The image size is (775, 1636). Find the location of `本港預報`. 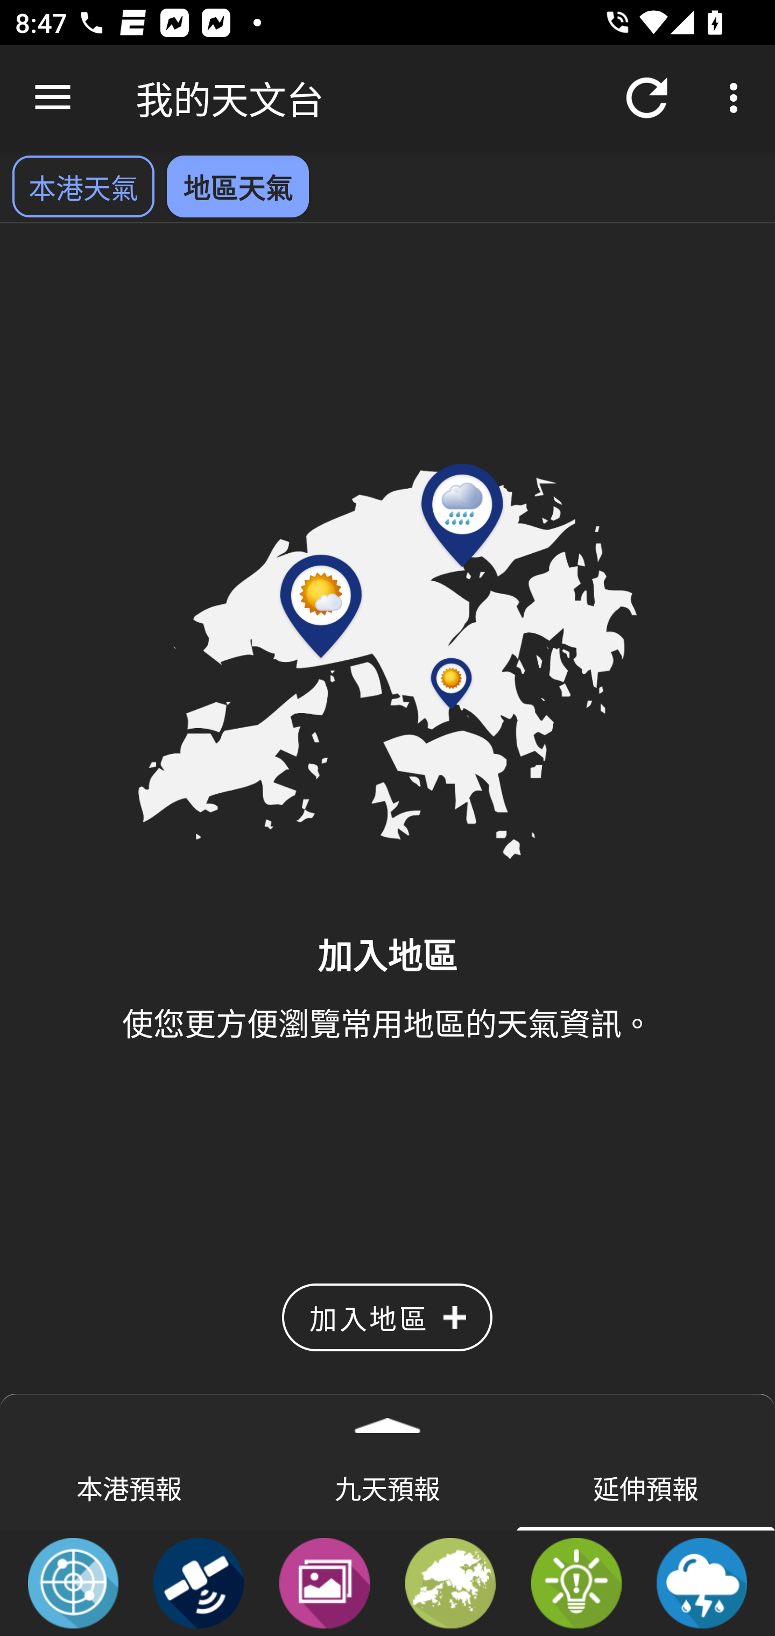

本港預報 is located at coordinates (129, 1487).